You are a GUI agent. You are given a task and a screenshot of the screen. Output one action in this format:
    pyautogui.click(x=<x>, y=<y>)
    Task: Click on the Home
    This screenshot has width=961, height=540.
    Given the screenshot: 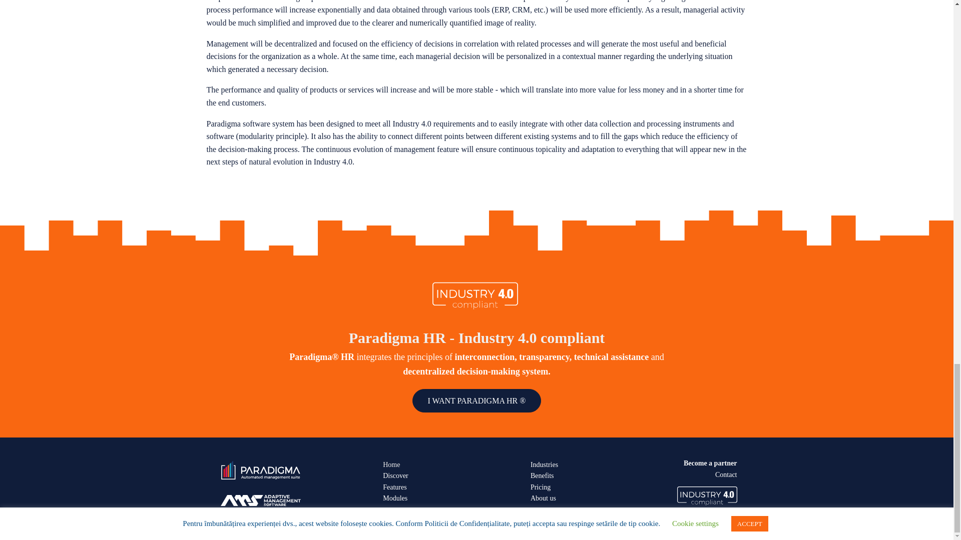 What is the action you would take?
    pyautogui.click(x=391, y=465)
    